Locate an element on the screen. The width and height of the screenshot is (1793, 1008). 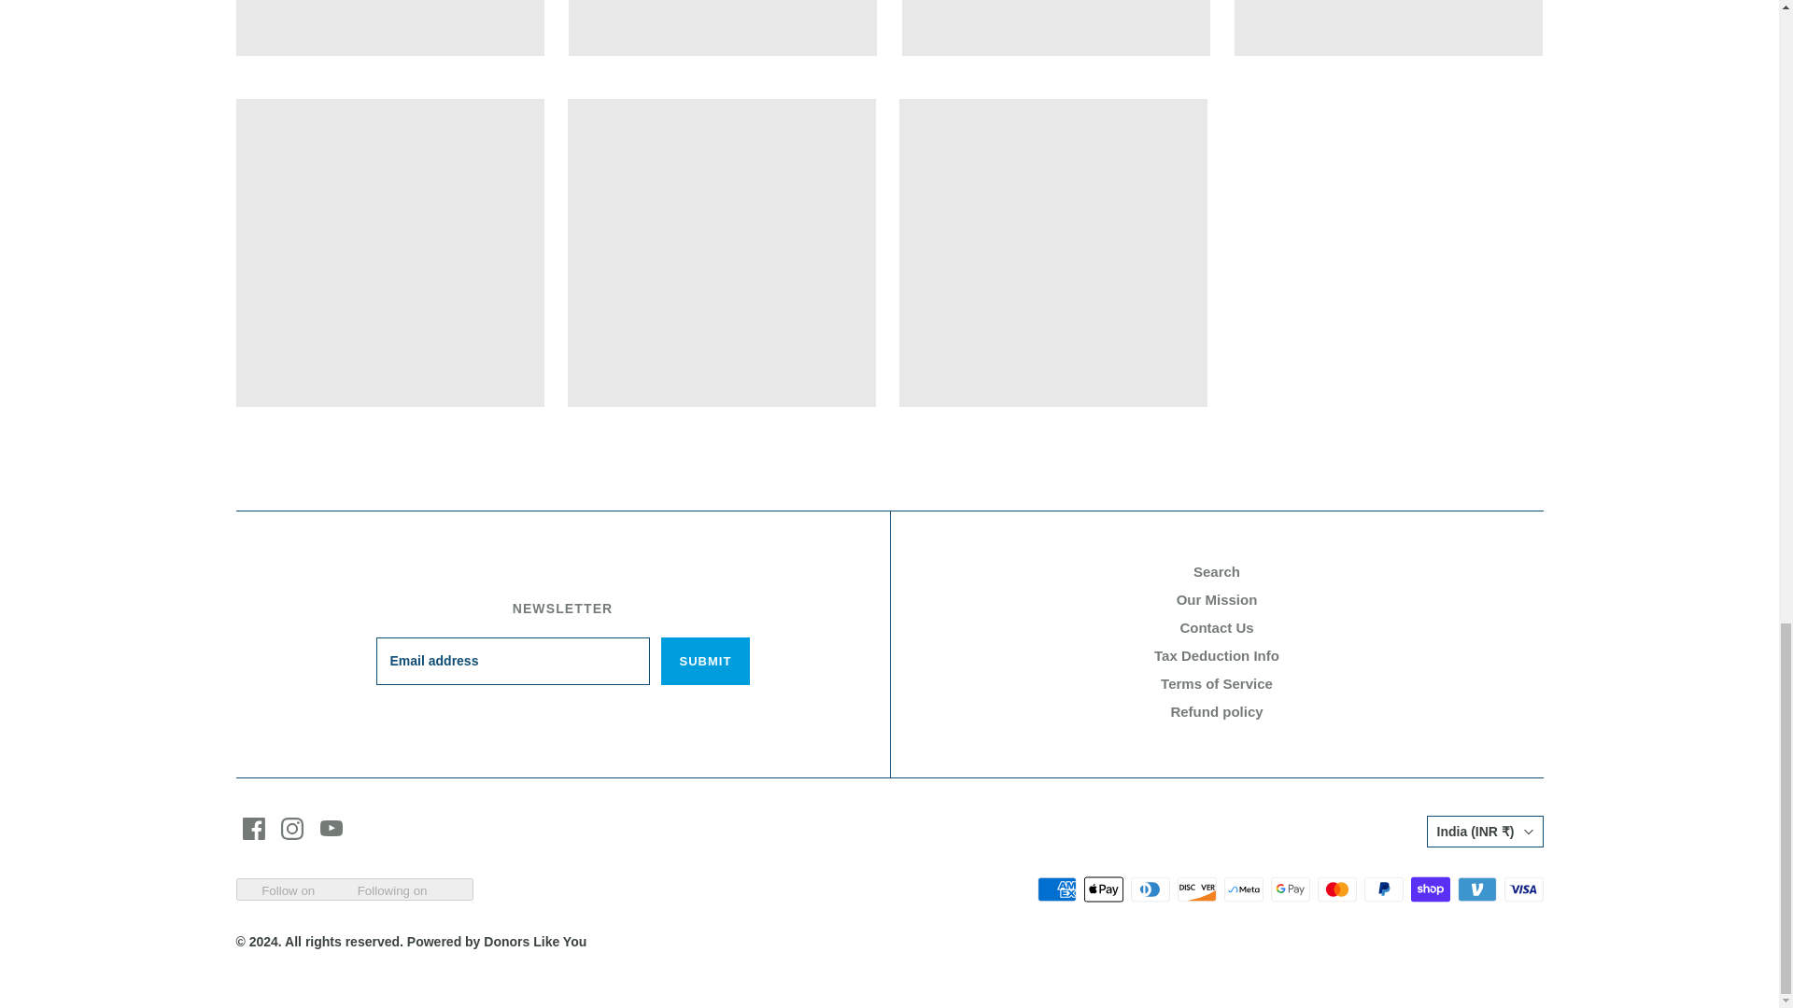
Meta Pay is located at coordinates (1242, 889).